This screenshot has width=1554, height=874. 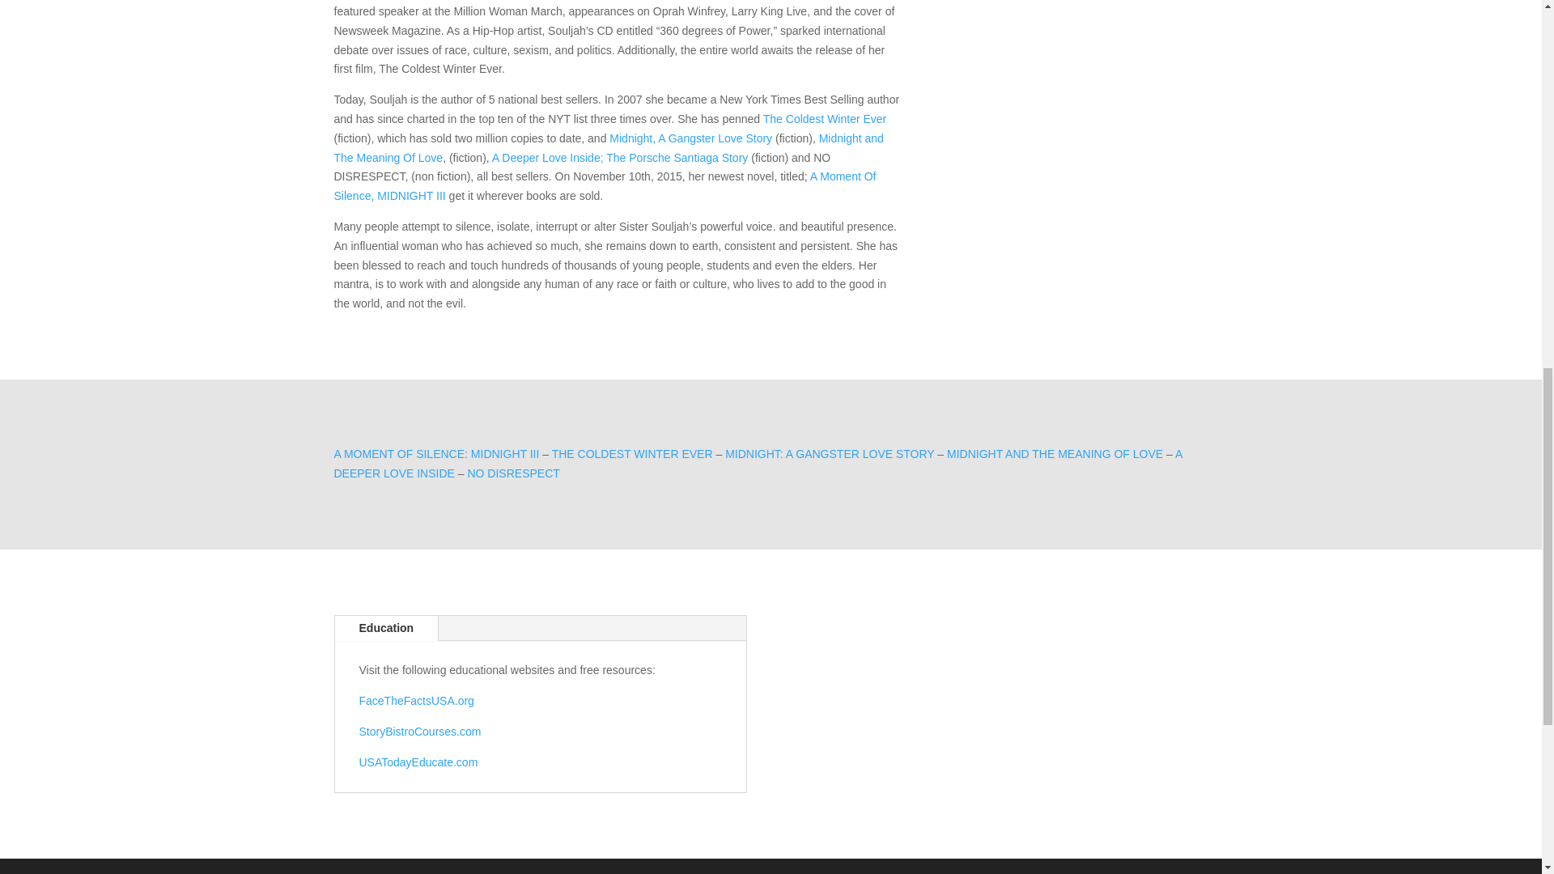 What do you see at coordinates (513, 473) in the screenshot?
I see `NO DISRESPECT` at bounding box center [513, 473].